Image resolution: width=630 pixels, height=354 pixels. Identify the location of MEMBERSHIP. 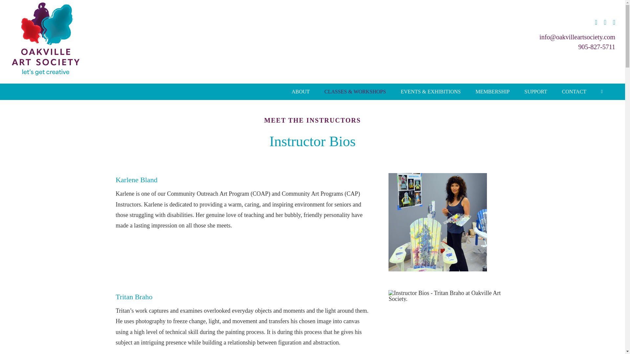
(493, 92).